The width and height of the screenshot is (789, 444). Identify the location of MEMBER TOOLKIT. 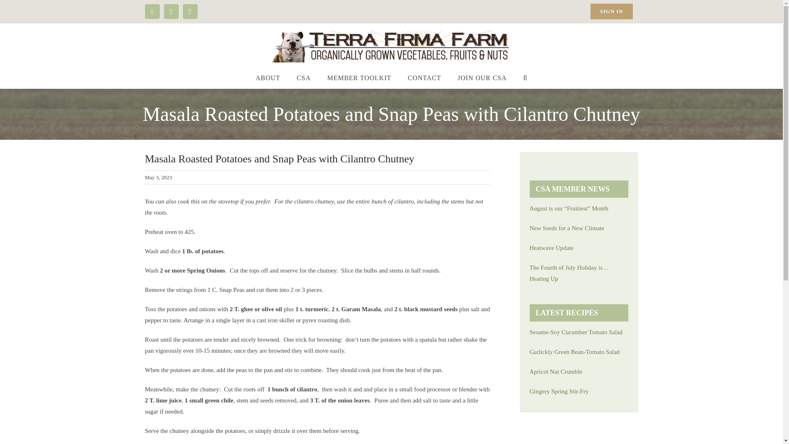
(359, 78).